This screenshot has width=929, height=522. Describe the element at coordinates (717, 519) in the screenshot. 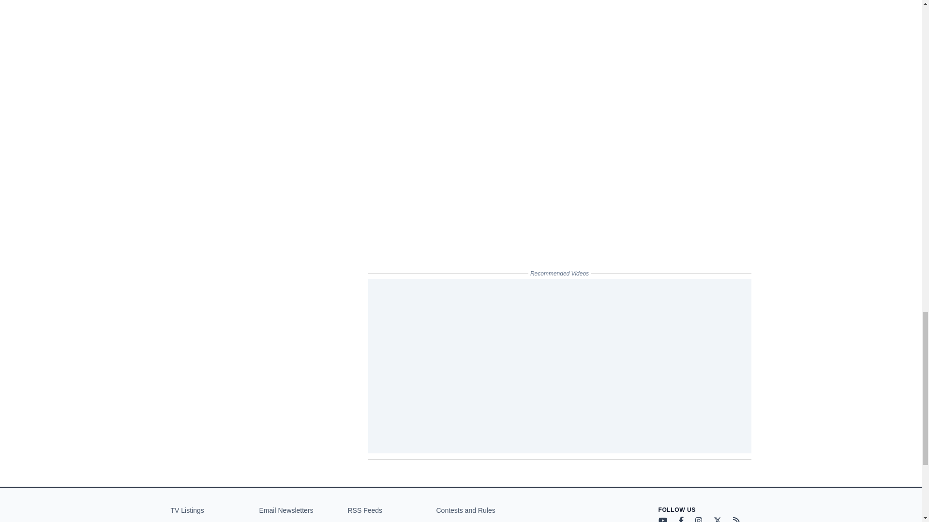

I see `twitter` at that location.